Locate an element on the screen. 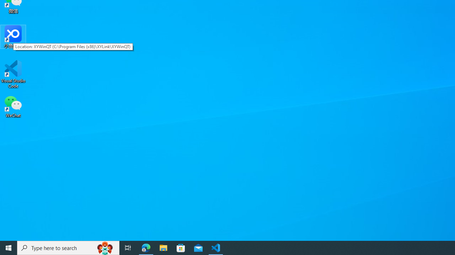 This screenshot has height=255, width=455. Visual Studio Code - 1 running window is located at coordinates (216, 248).